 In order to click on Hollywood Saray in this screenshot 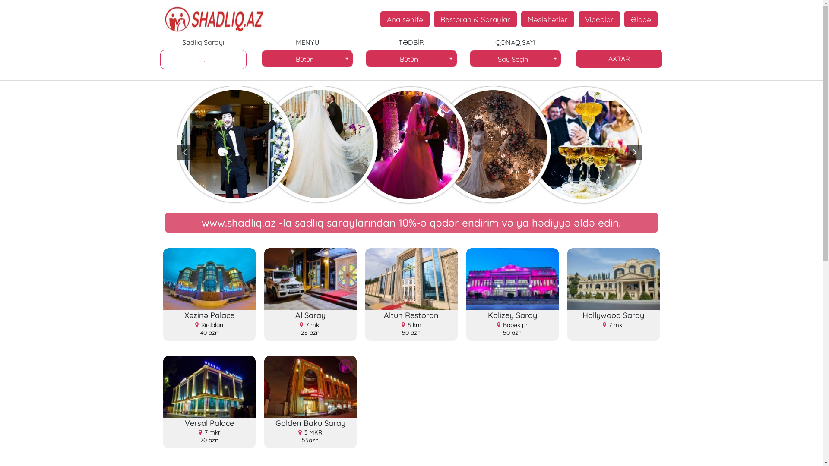, I will do `click(614, 279)`.